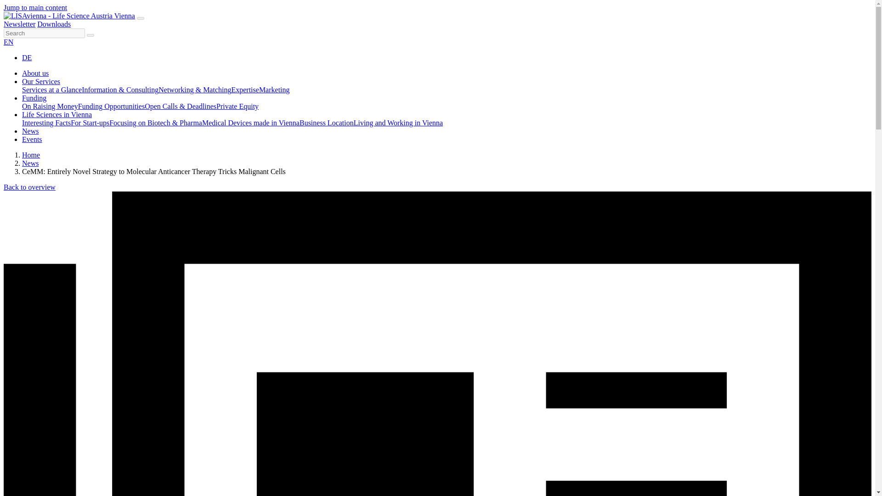 This screenshot has height=496, width=882. Describe the element at coordinates (30, 130) in the screenshot. I see `News` at that location.